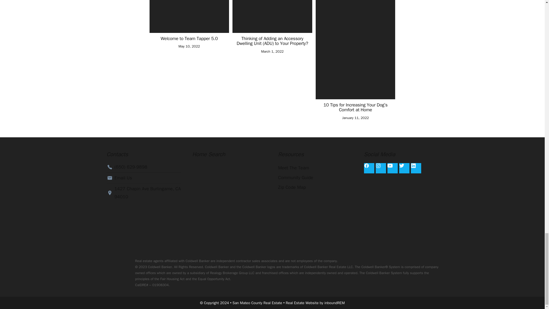  What do you see at coordinates (144, 193) in the screenshot?
I see `1427 Chapin Ave Burlingame, CA 94010` at bounding box center [144, 193].